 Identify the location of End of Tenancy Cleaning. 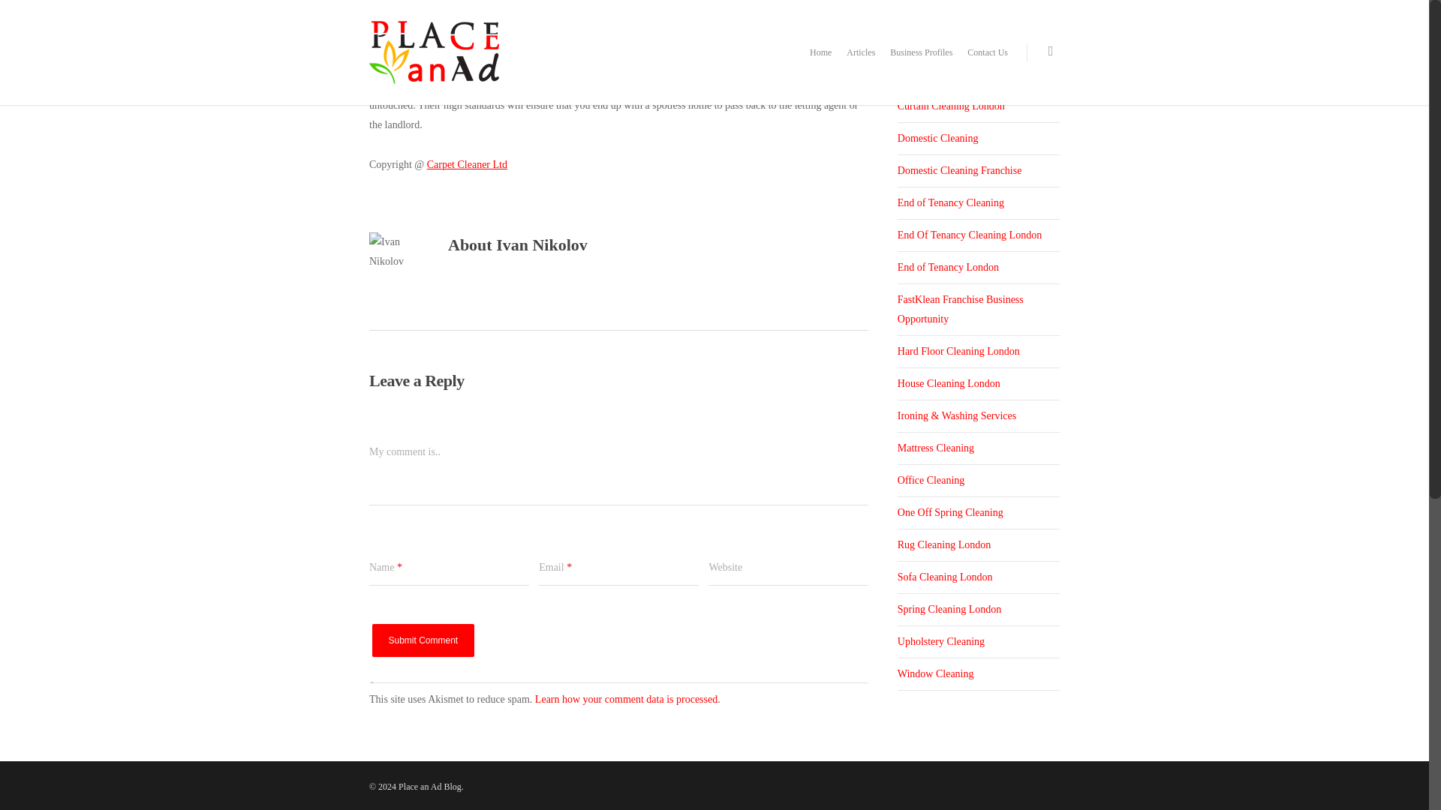
(979, 202).